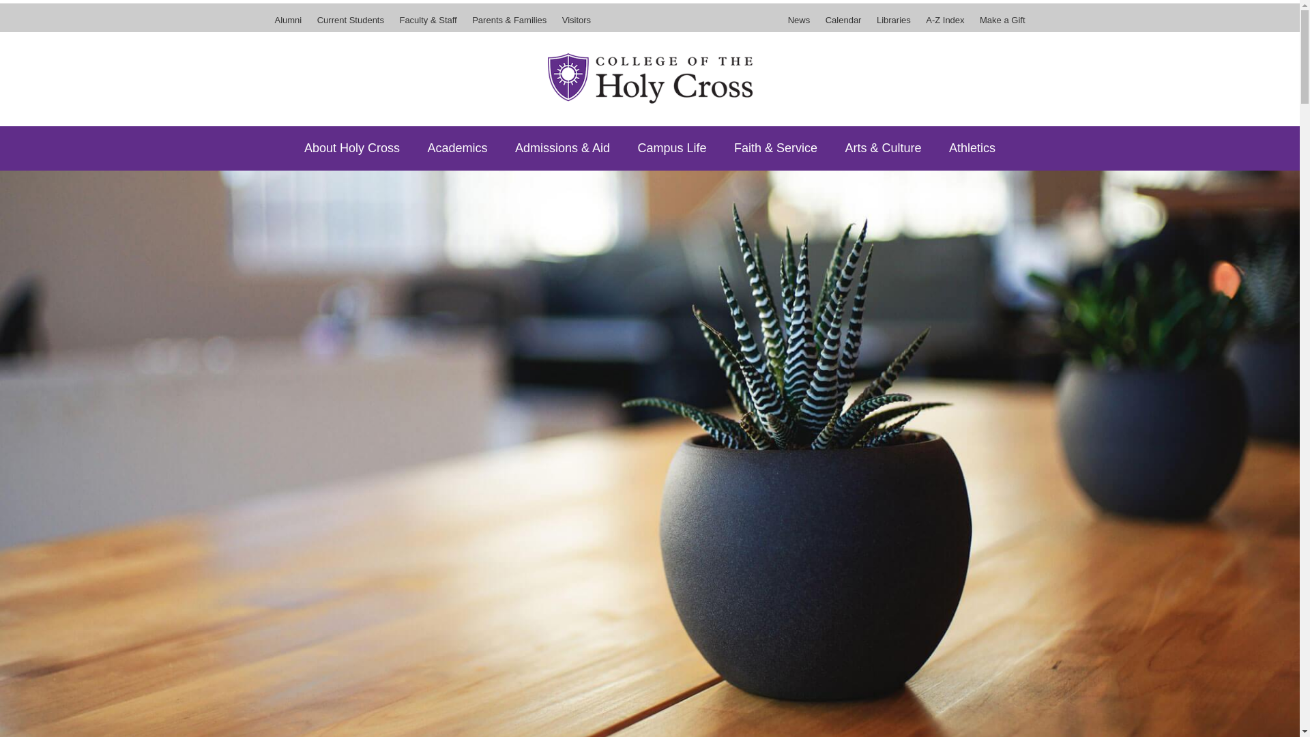 Image resolution: width=1310 pixels, height=737 pixels. What do you see at coordinates (650, 78) in the screenshot?
I see `College of the Holy Cross Home` at bounding box center [650, 78].